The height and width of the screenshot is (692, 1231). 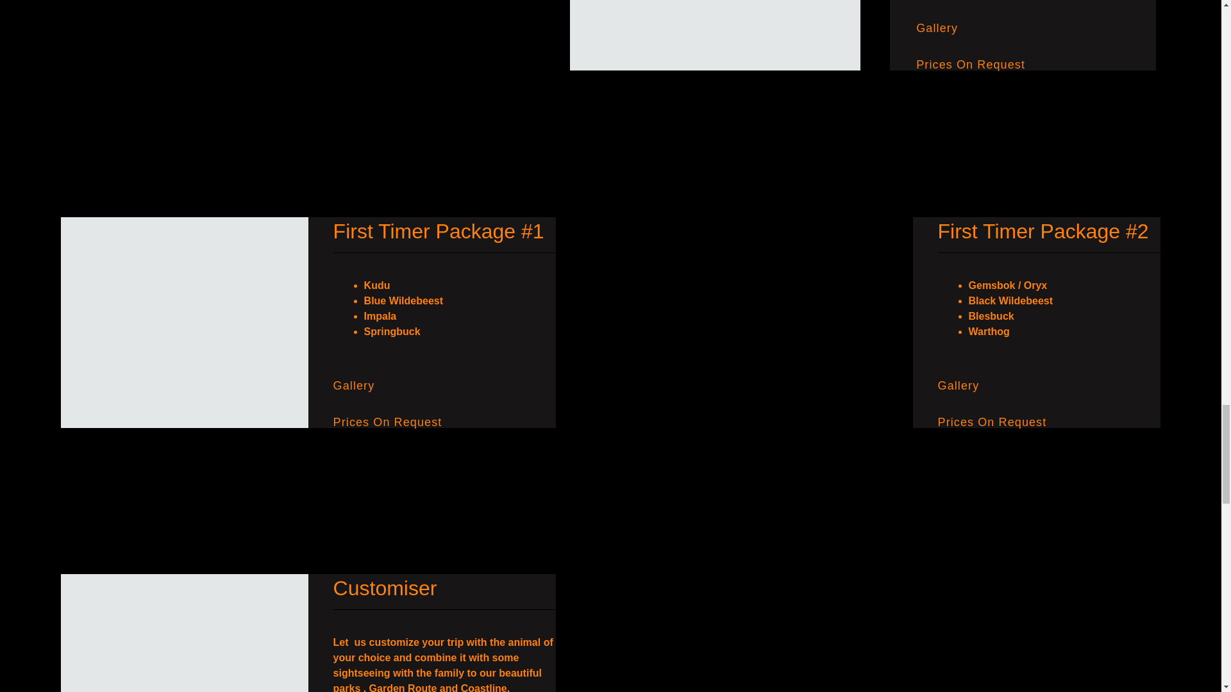 I want to click on Gallery, so click(x=959, y=386).